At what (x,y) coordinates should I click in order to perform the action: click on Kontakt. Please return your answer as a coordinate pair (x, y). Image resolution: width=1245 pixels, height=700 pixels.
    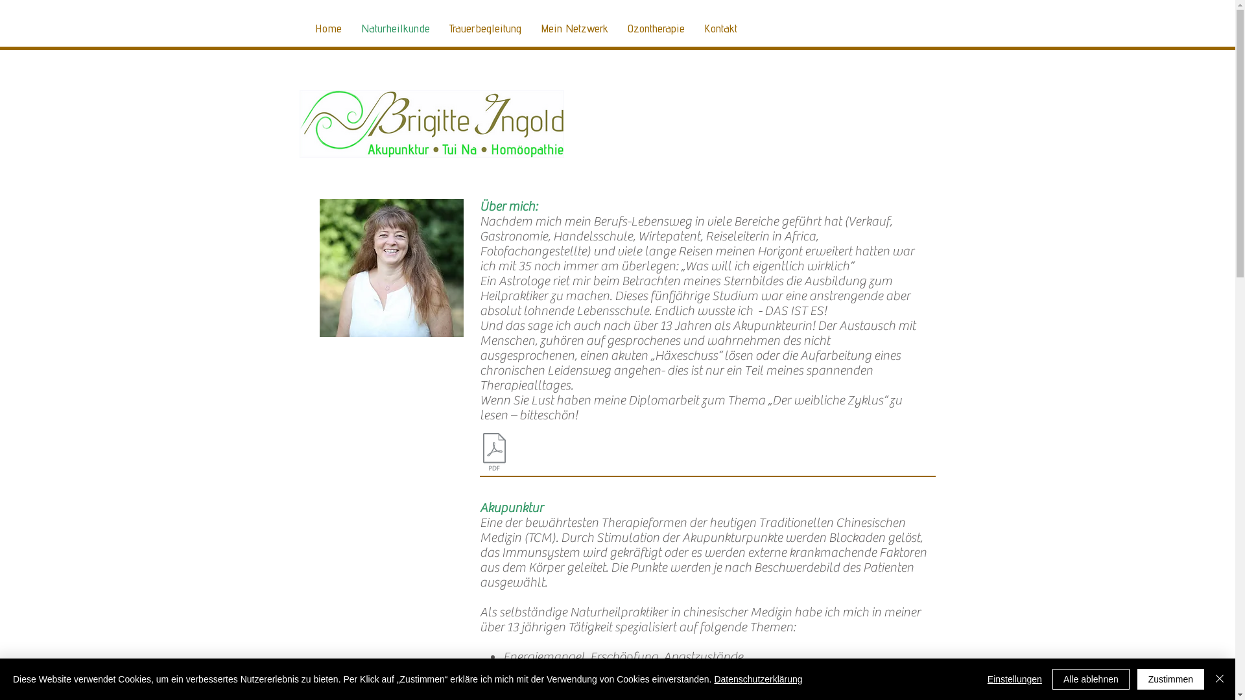
    Looking at the image, I should click on (720, 29).